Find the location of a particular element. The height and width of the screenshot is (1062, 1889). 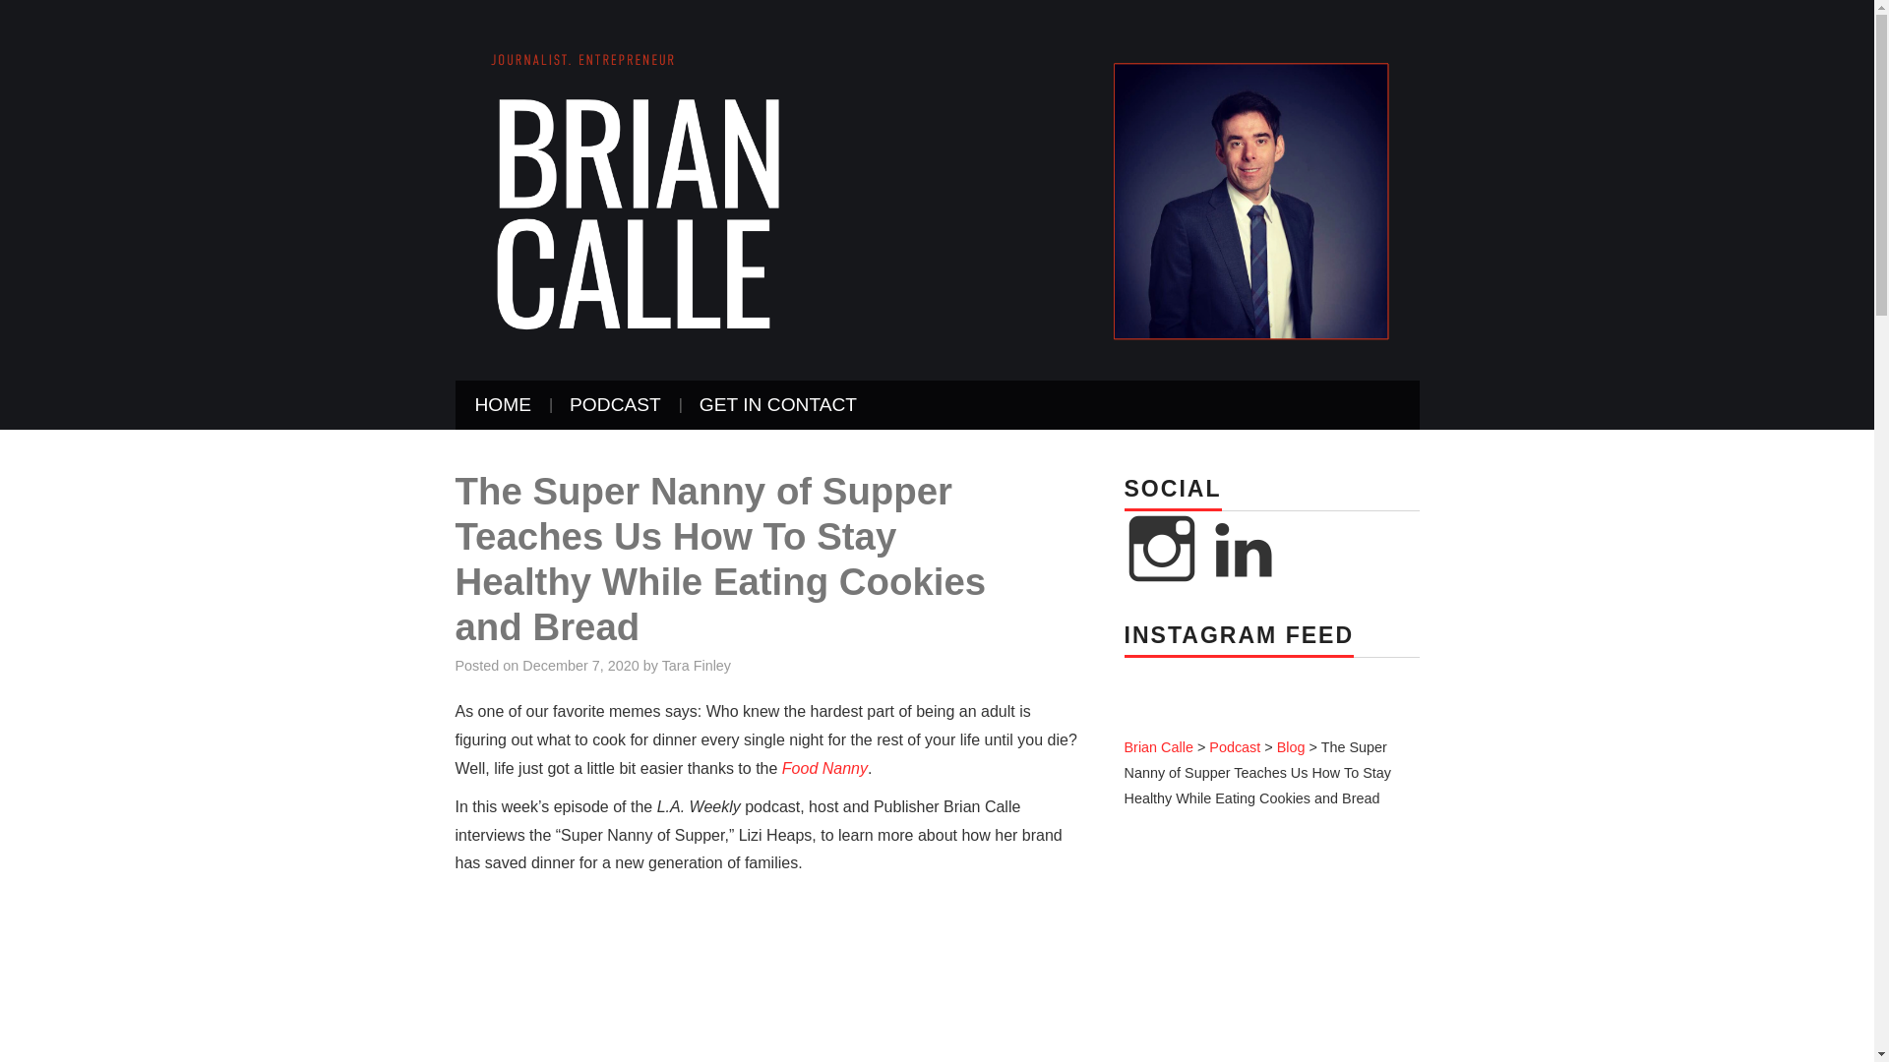

Go to Podcast. is located at coordinates (1234, 746).